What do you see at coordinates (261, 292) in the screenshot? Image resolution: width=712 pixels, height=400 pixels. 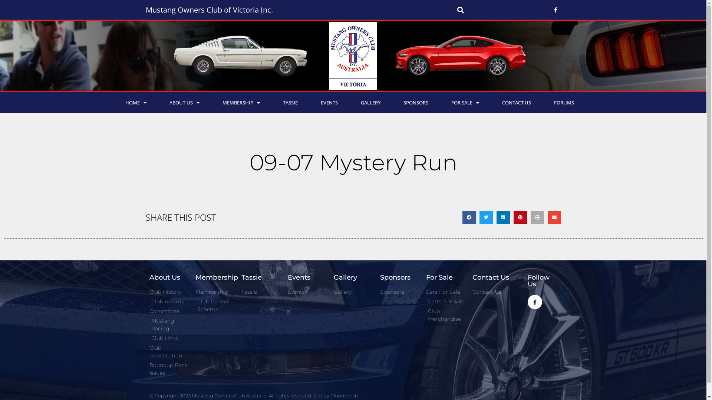 I see `Tassie` at bounding box center [261, 292].